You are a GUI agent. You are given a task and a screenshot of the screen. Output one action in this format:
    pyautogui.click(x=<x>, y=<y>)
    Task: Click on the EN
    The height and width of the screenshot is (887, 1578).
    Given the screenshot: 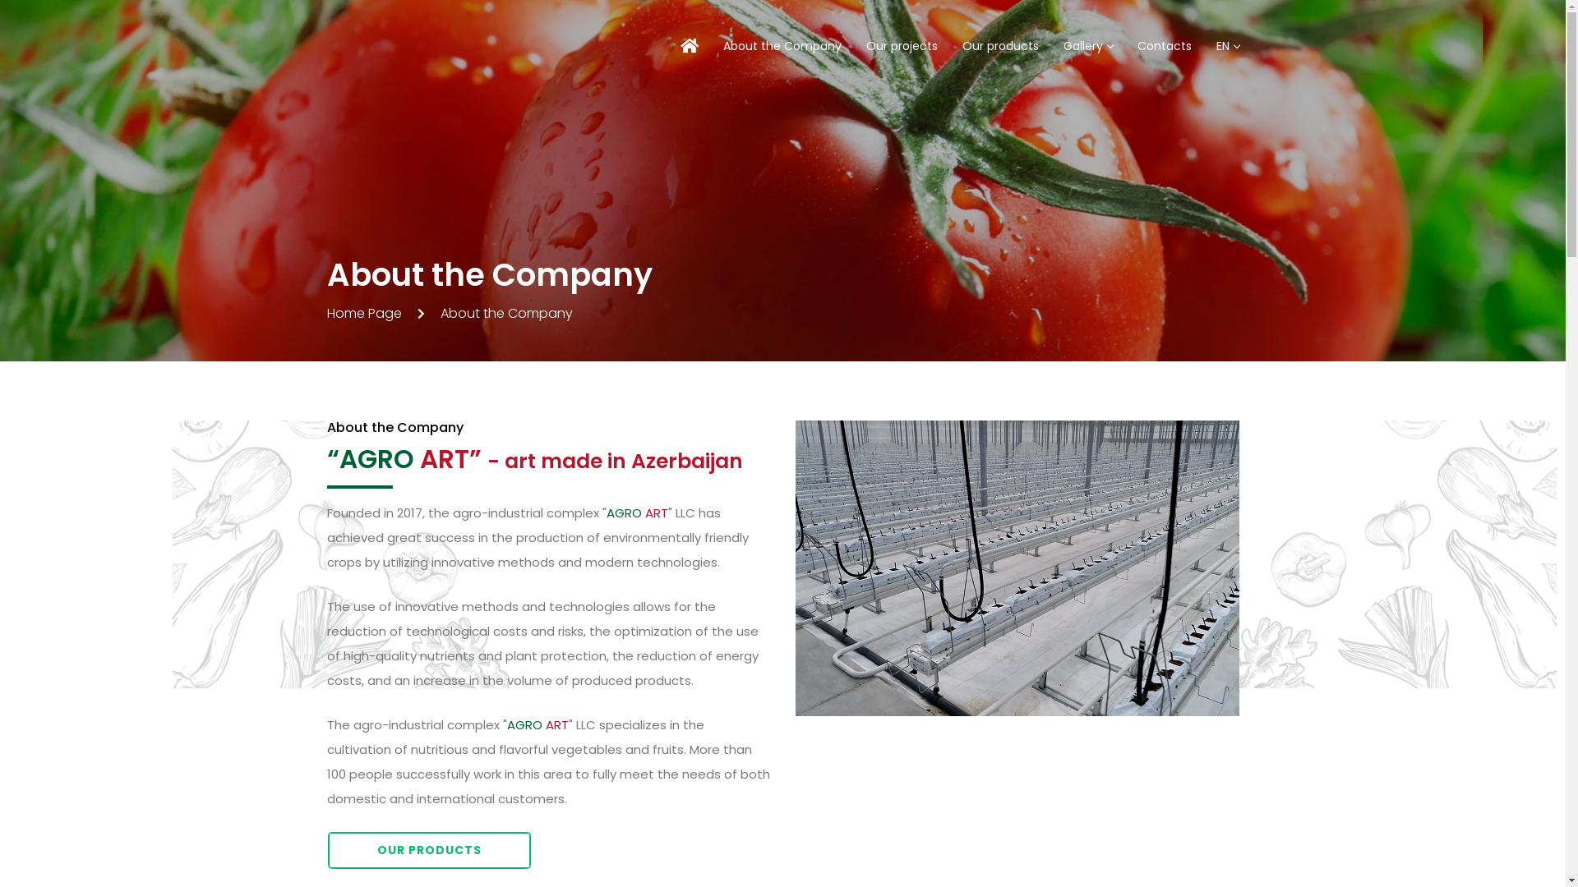 What is the action you would take?
    pyautogui.click(x=1227, y=45)
    